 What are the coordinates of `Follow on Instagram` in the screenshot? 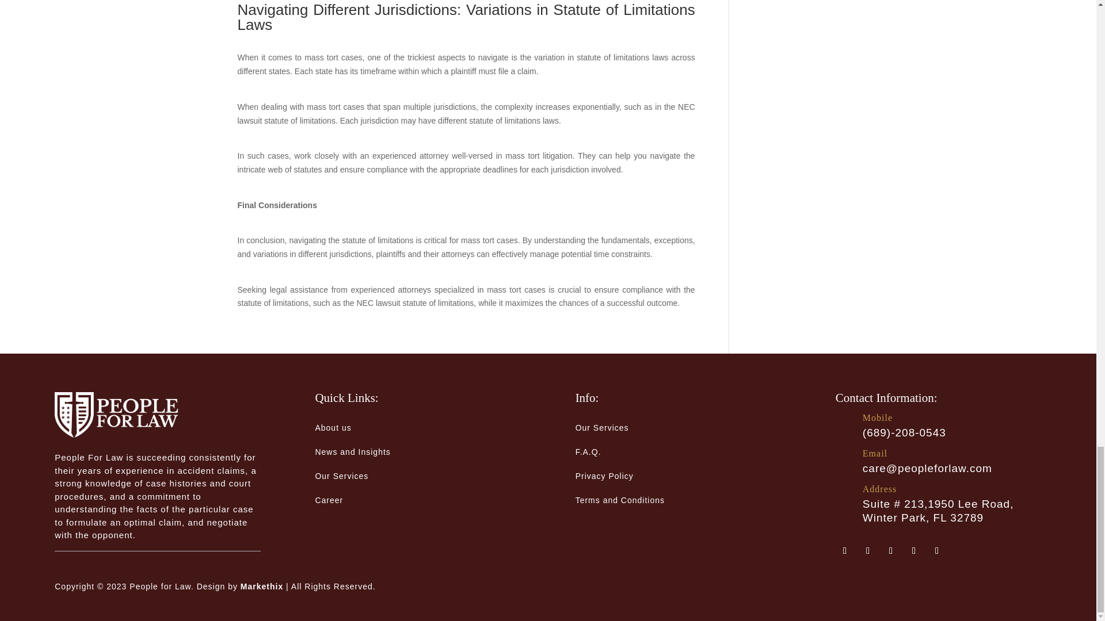 It's located at (868, 551).